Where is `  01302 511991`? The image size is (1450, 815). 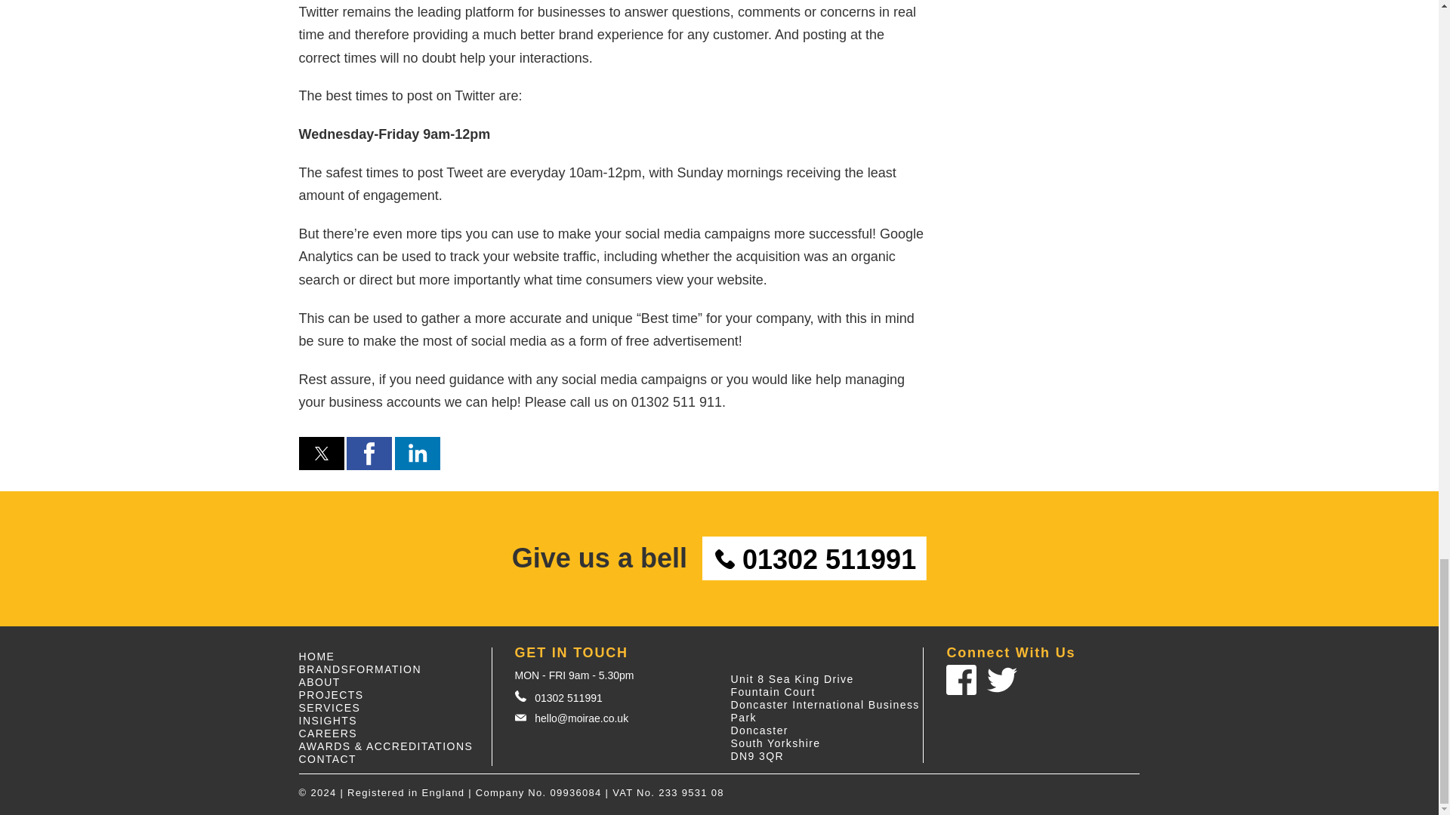
  01302 511991 is located at coordinates (612, 698).